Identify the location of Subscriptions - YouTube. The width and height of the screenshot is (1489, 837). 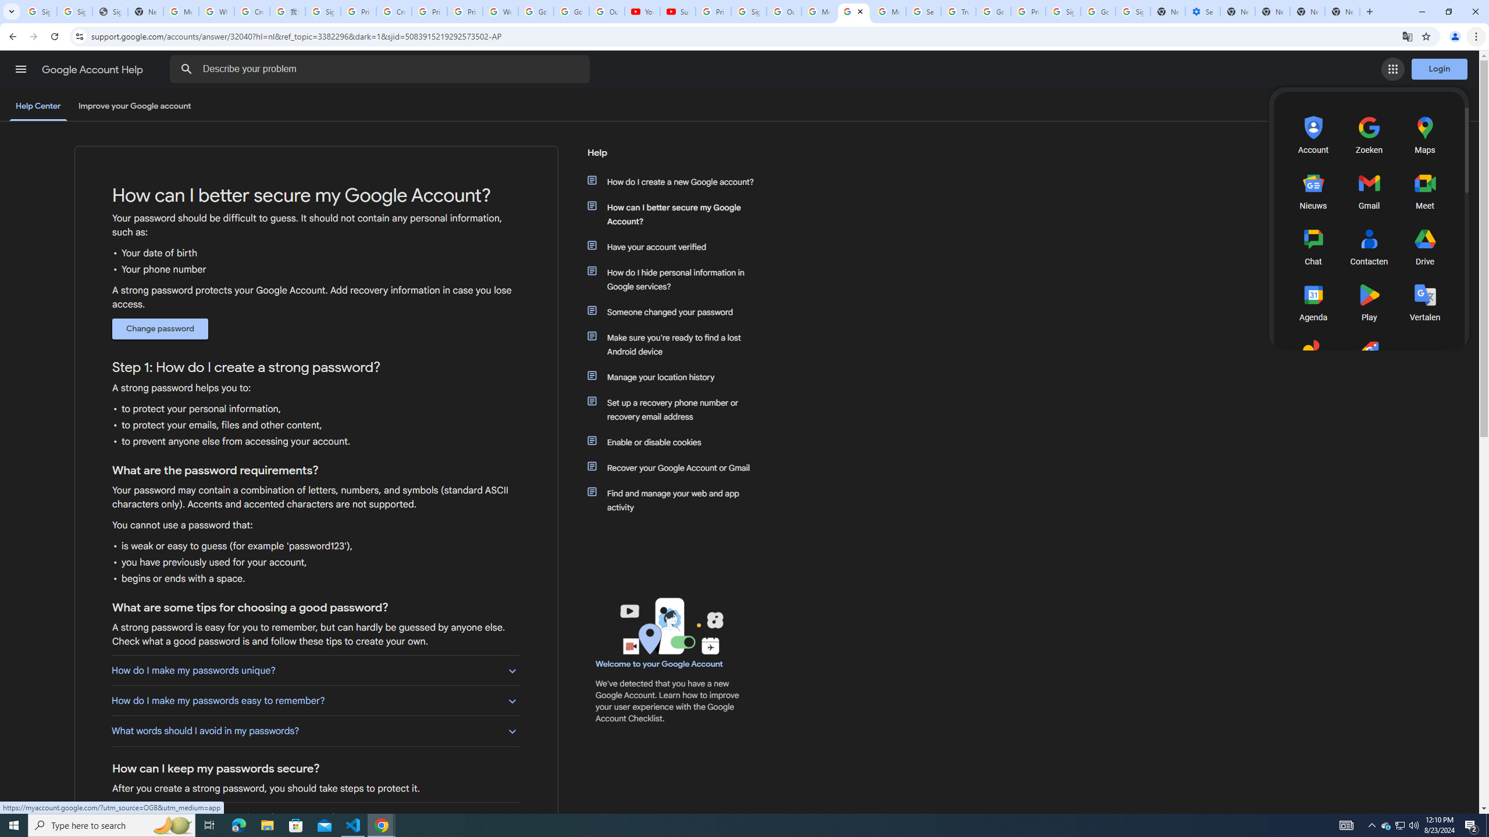
(678, 12).